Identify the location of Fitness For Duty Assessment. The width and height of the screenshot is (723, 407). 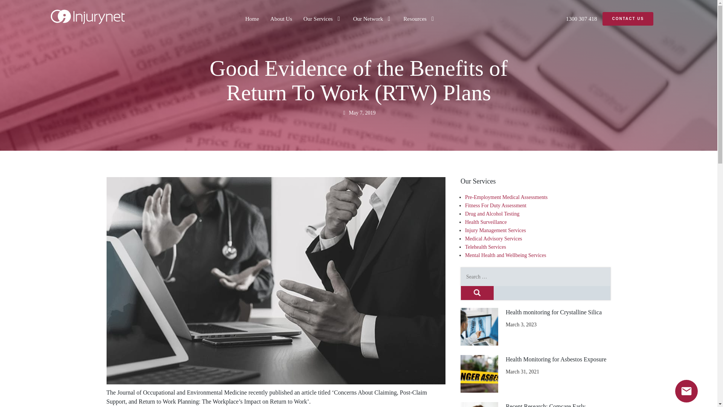
(496, 205).